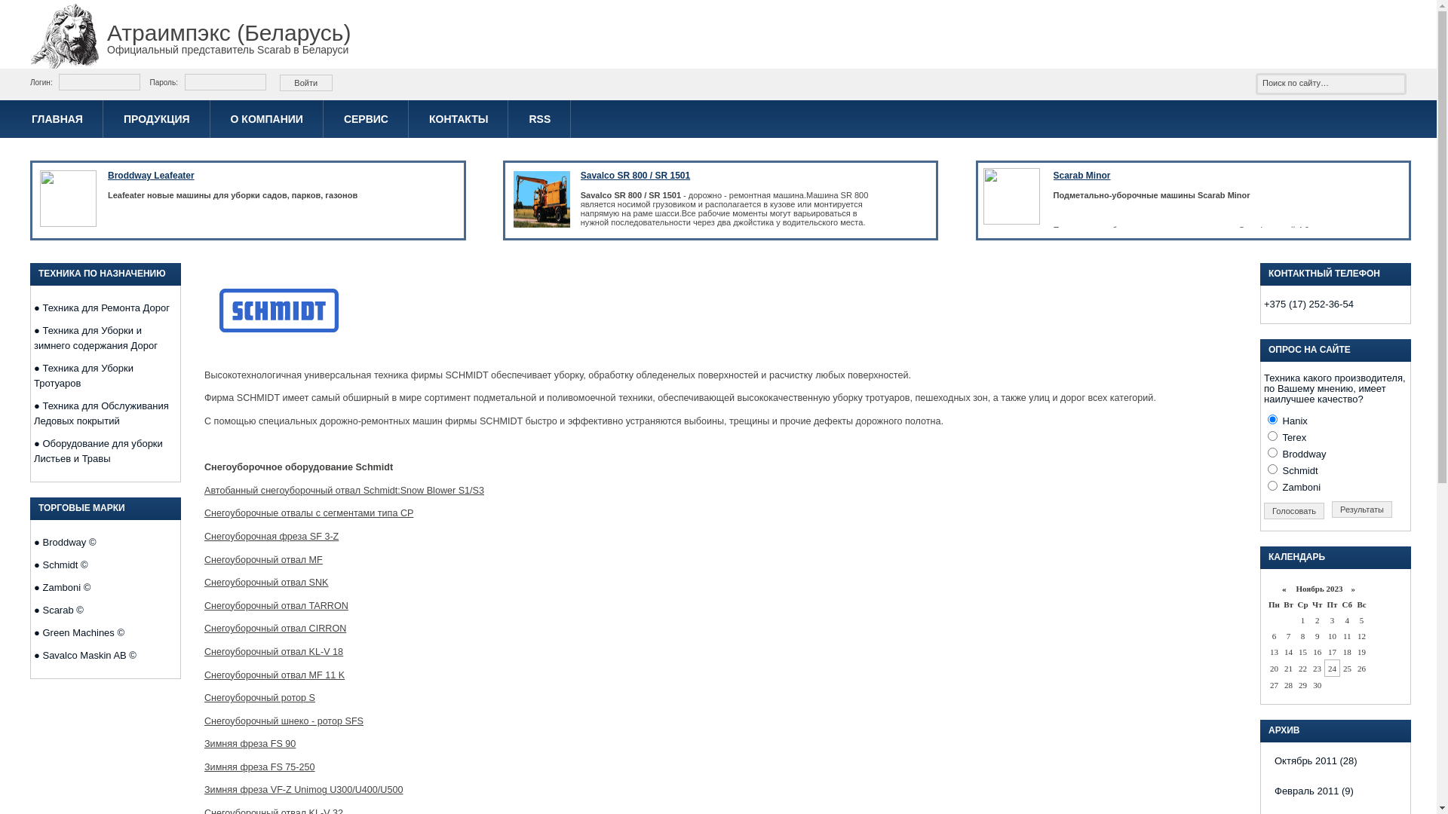 The height and width of the screenshot is (814, 1448). What do you see at coordinates (540, 119) in the screenshot?
I see `RSS` at bounding box center [540, 119].